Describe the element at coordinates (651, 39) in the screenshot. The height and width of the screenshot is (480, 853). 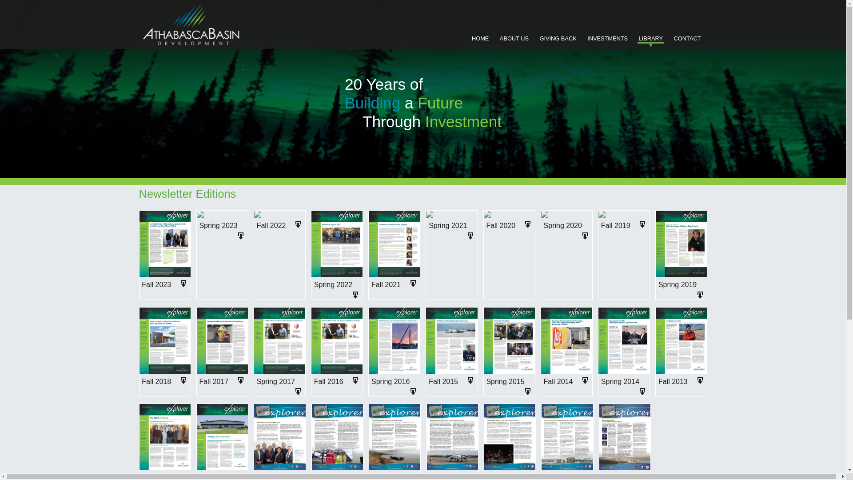
I see `LIBRARY` at that location.